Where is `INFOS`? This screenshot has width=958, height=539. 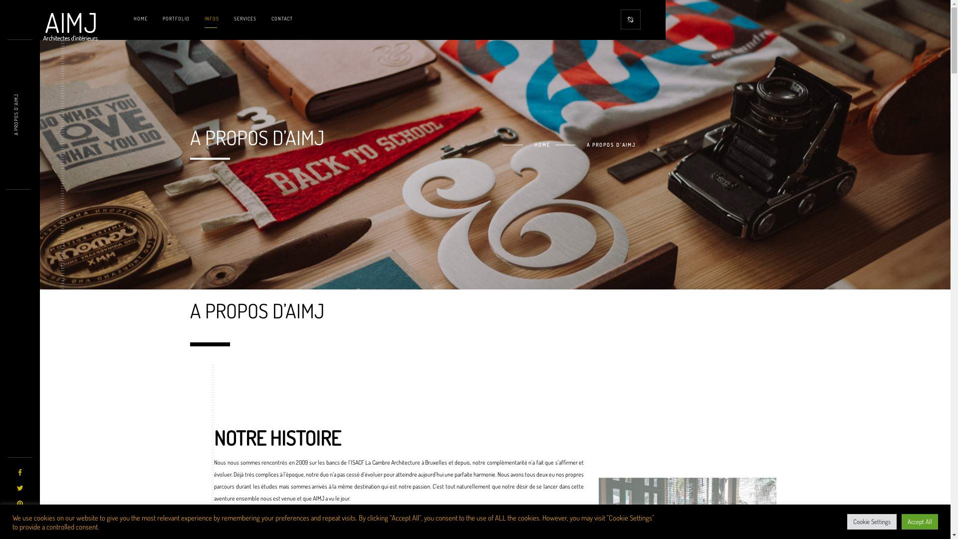 INFOS is located at coordinates (212, 18).